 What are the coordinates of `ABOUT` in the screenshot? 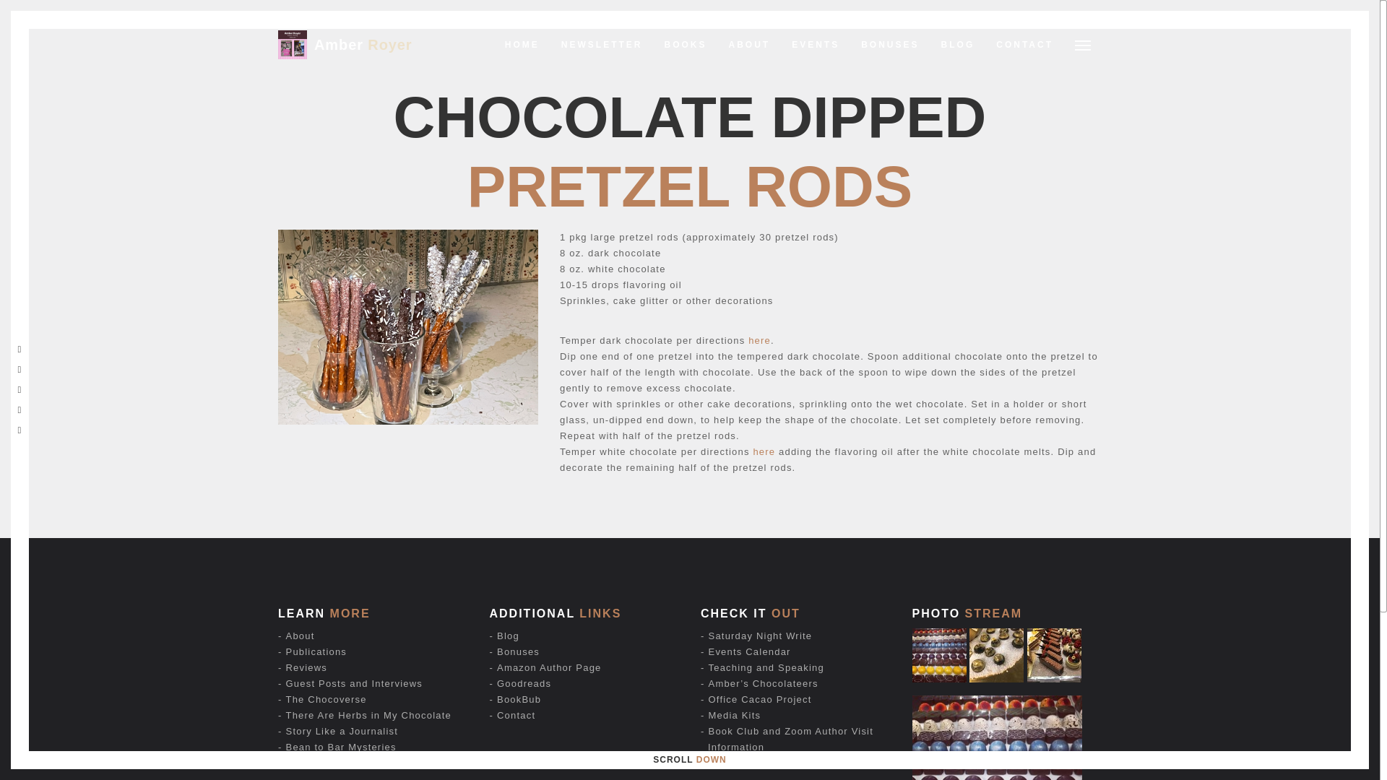 It's located at (750, 45).